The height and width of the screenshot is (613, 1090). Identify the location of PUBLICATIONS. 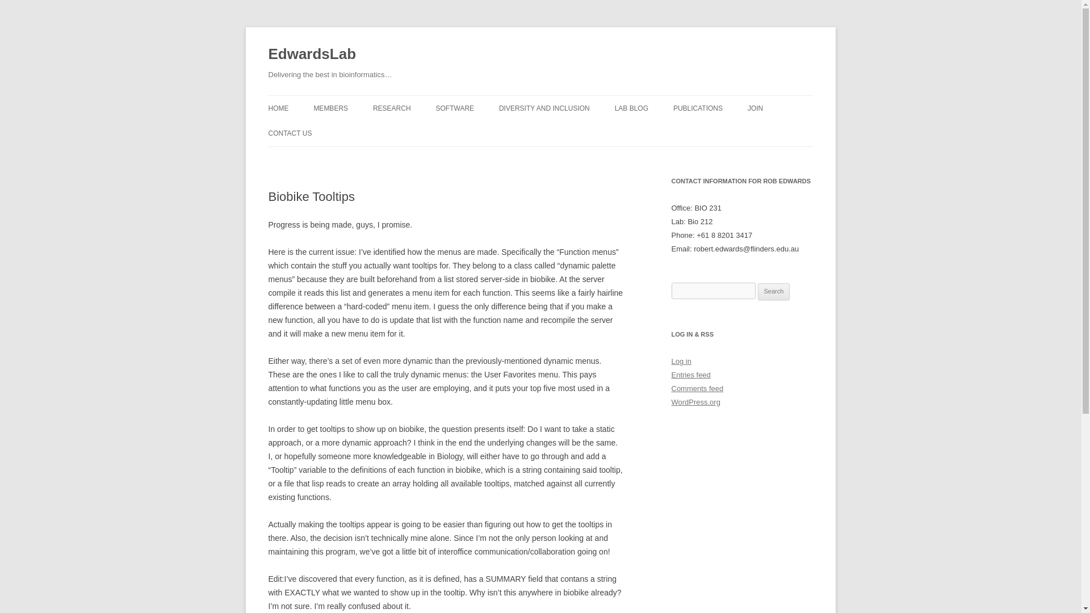
(698, 108).